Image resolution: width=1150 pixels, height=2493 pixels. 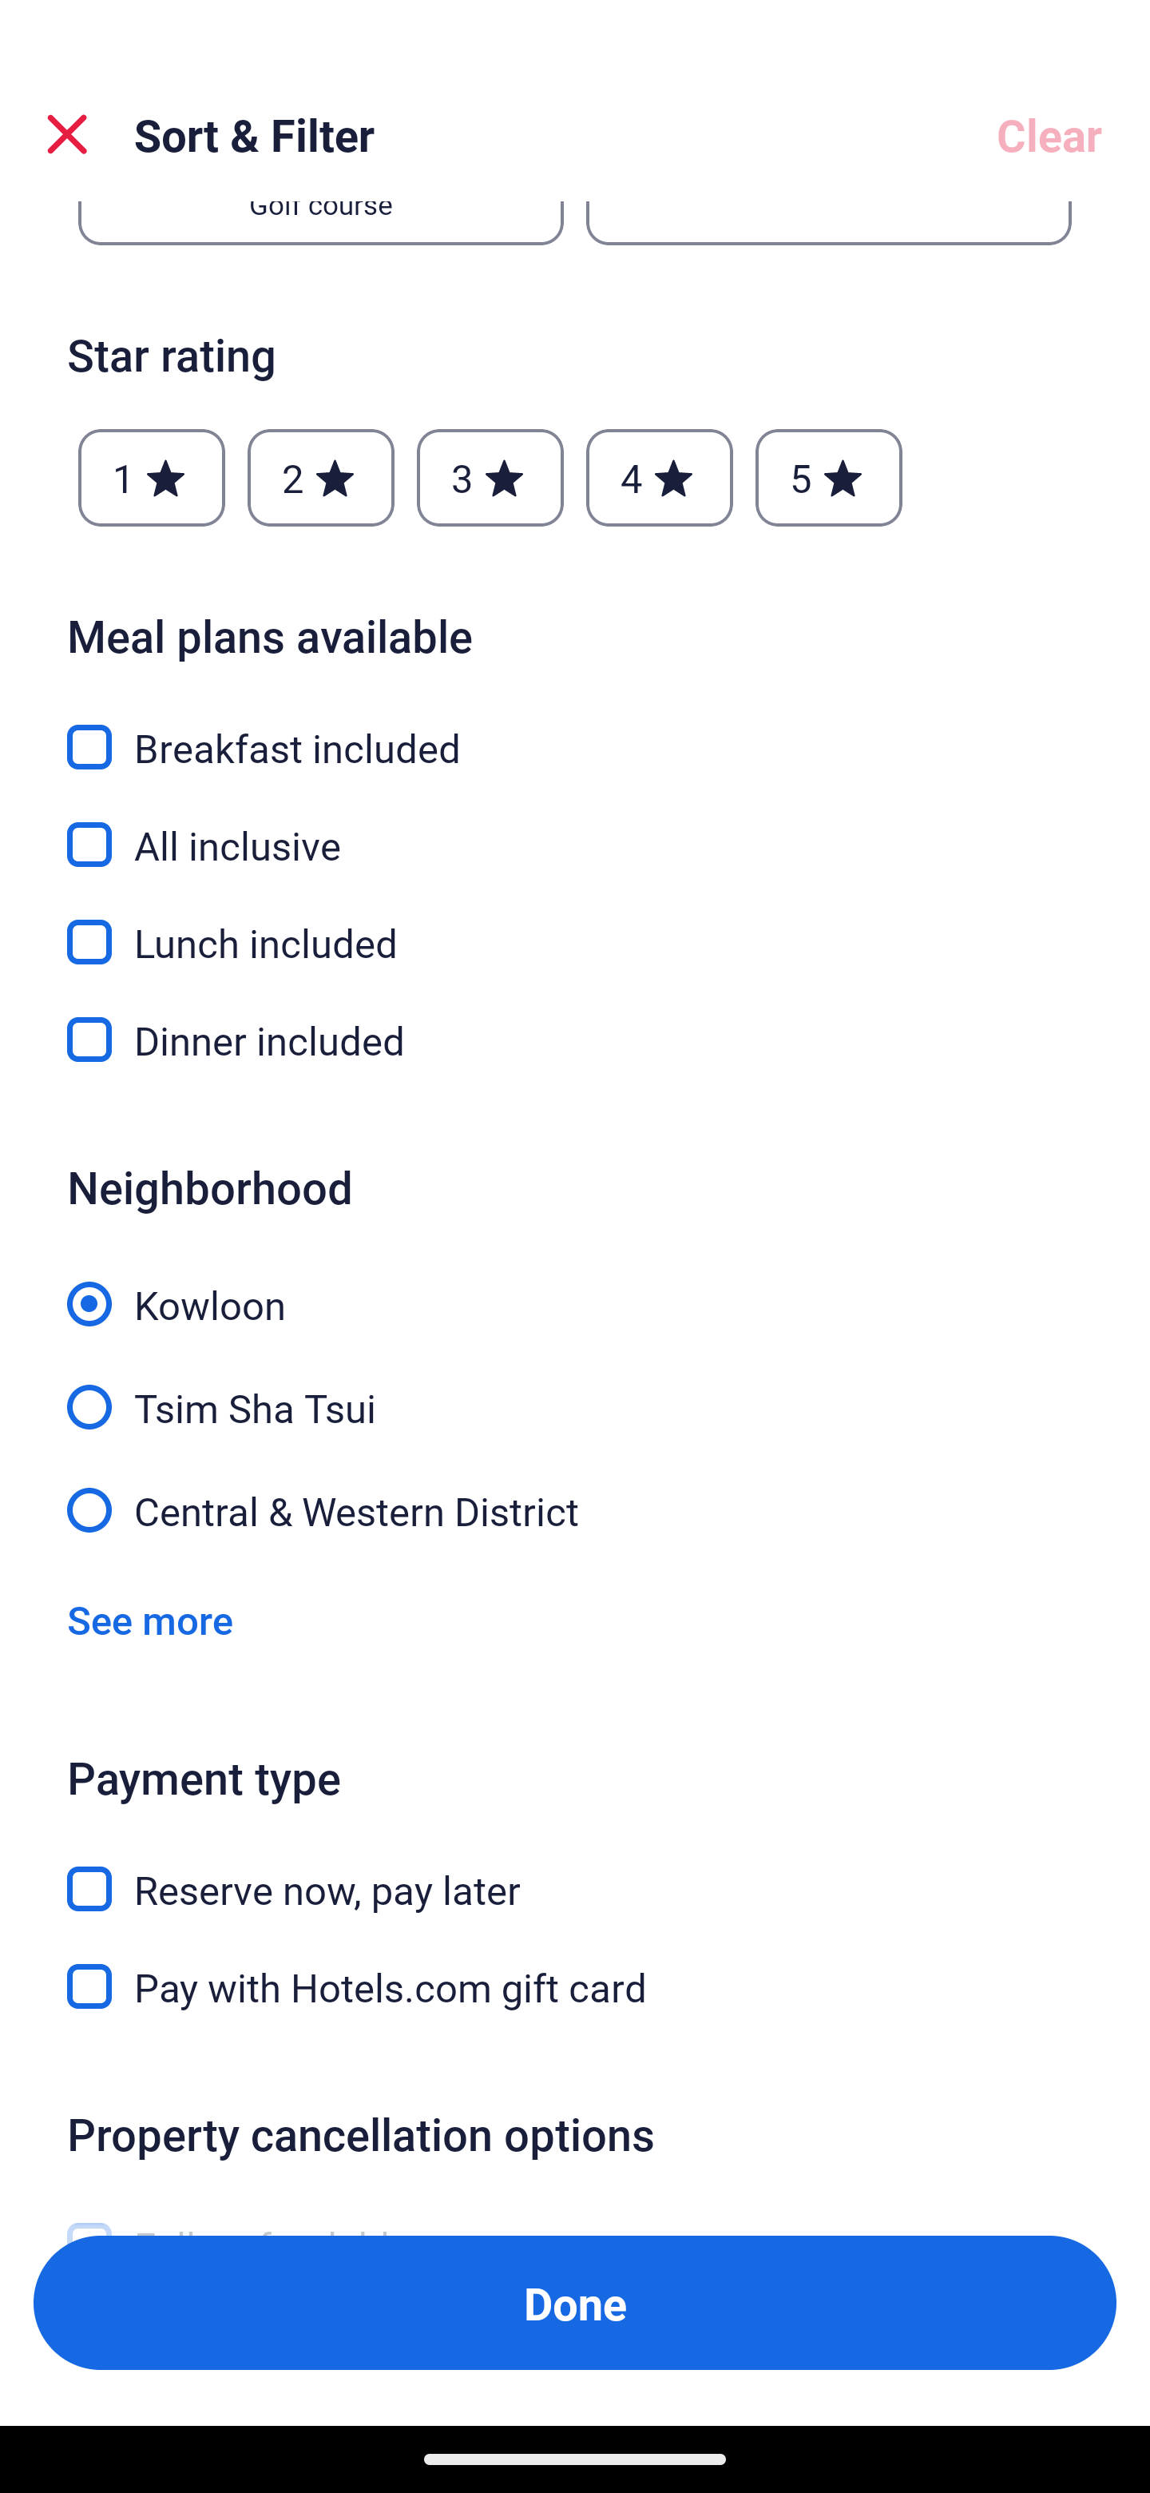 What do you see at coordinates (1049, 134) in the screenshot?
I see `Clear` at bounding box center [1049, 134].